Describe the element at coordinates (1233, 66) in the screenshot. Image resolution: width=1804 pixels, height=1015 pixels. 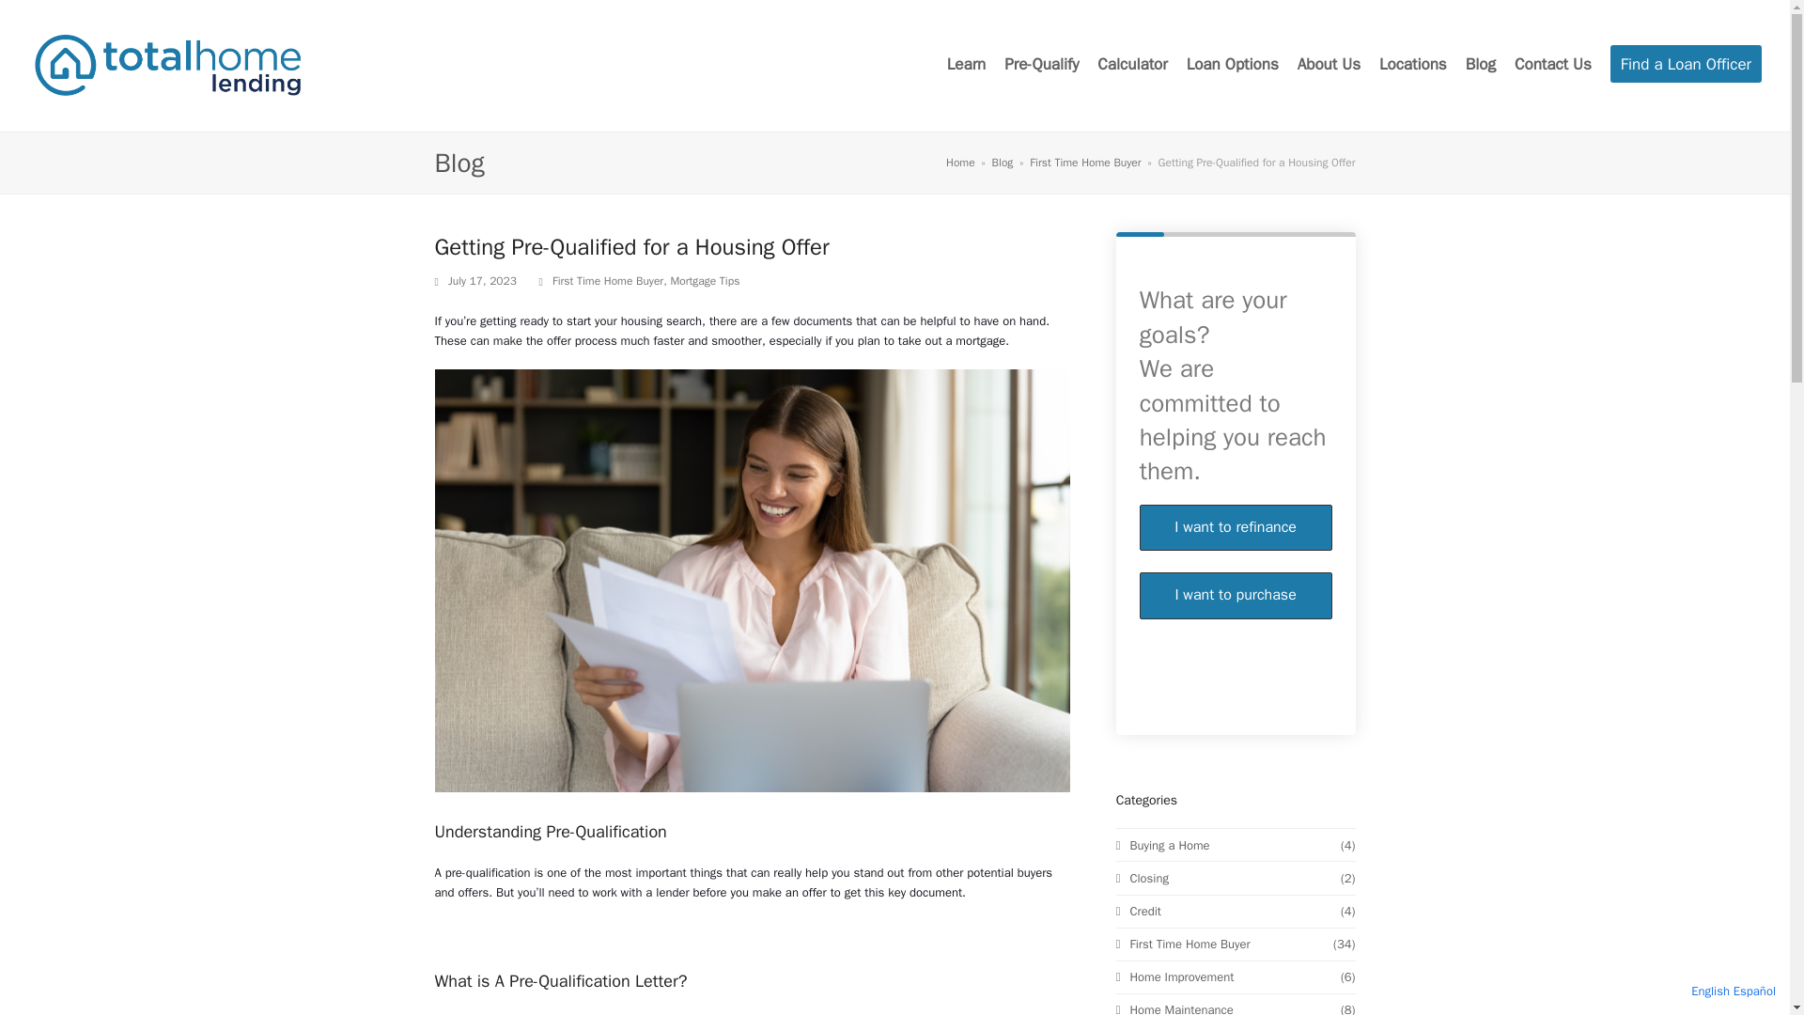
I see `Contact Us` at that location.